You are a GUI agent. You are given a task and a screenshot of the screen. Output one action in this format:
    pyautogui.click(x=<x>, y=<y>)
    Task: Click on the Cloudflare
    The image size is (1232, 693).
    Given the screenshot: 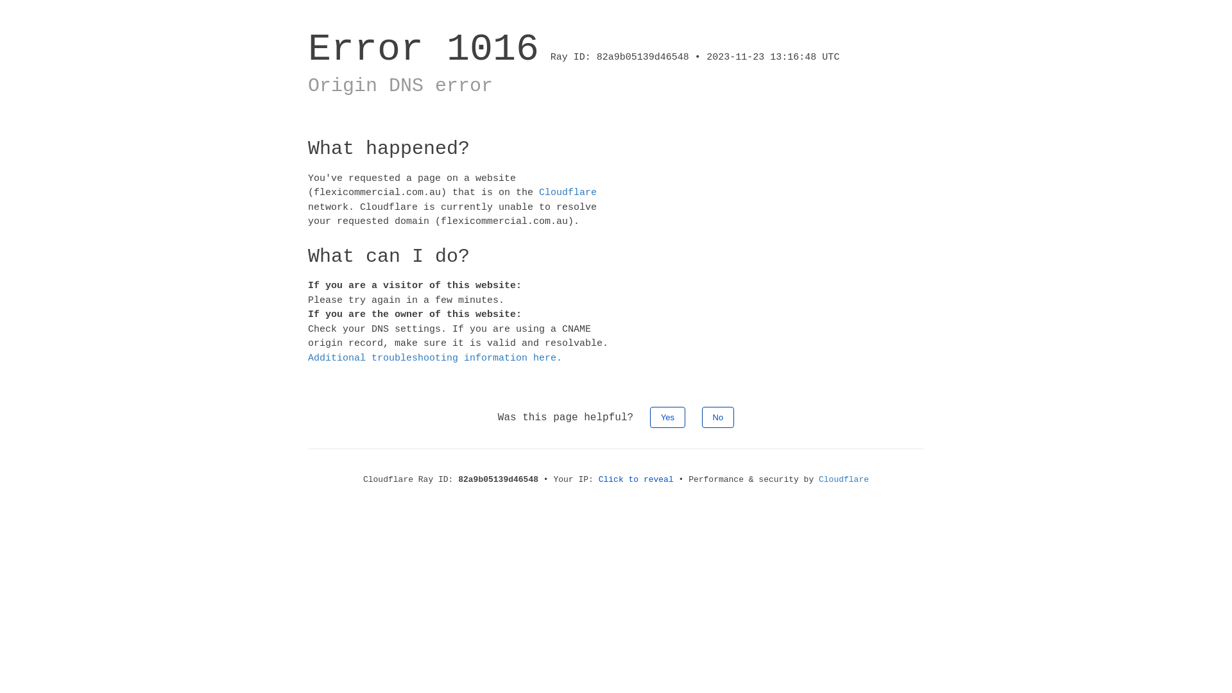 What is the action you would take?
    pyautogui.click(x=844, y=480)
    